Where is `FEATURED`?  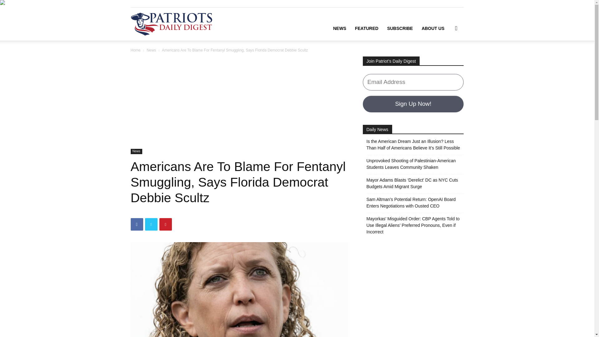
FEATURED is located at coordinates (366, 28).